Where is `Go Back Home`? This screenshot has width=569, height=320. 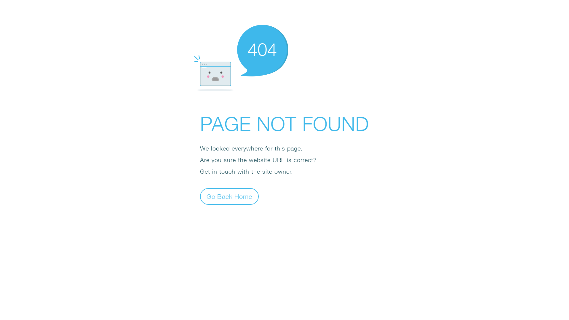
Go Back Home is located at coordinates (229, 196).